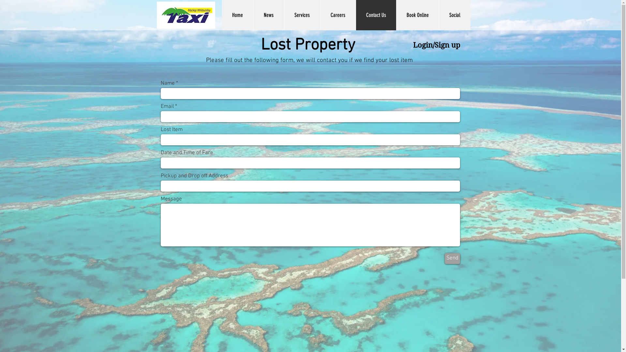  Describe the element at coordinates (338, 15) in the screenshot. I see `Careers` at that location.